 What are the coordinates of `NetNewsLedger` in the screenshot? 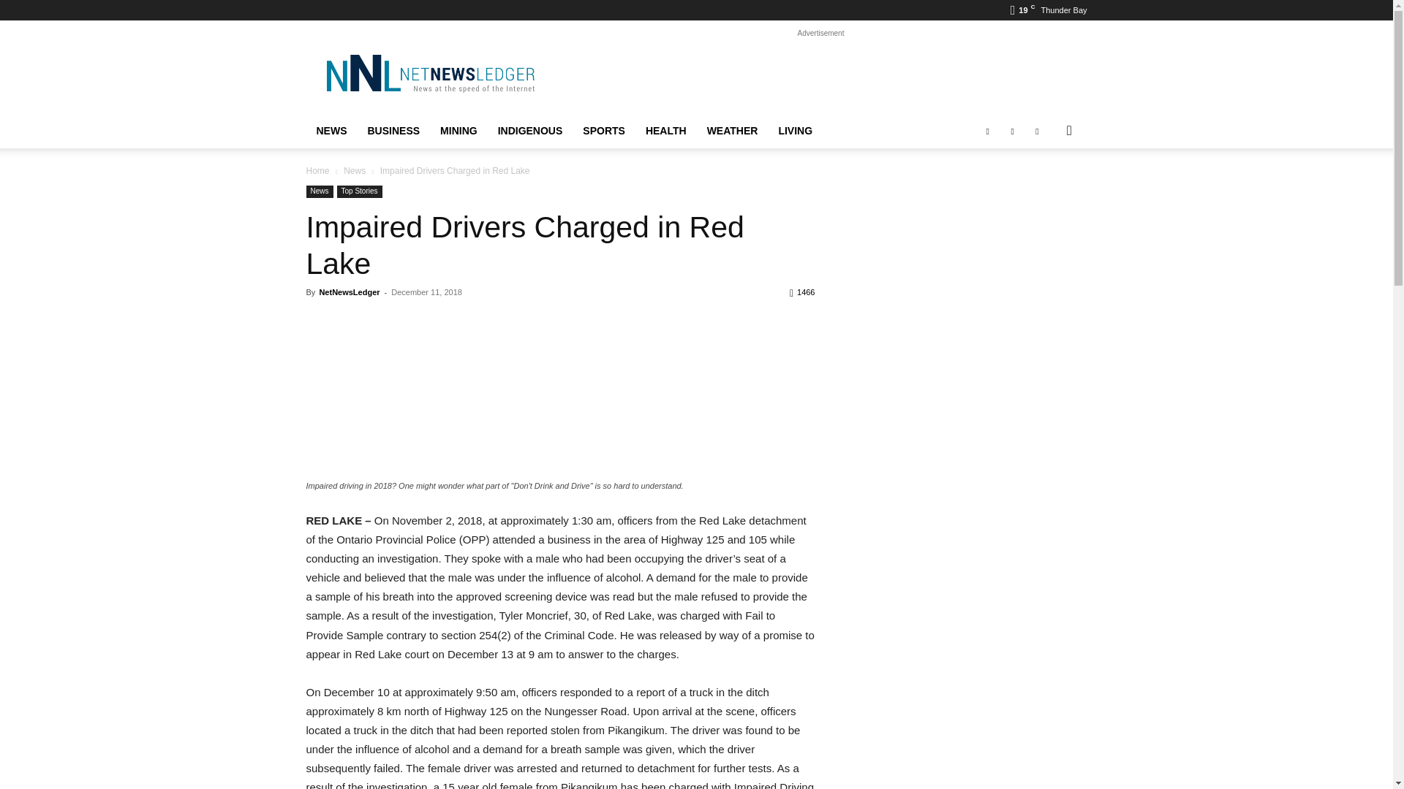 It's located at (429, 73).